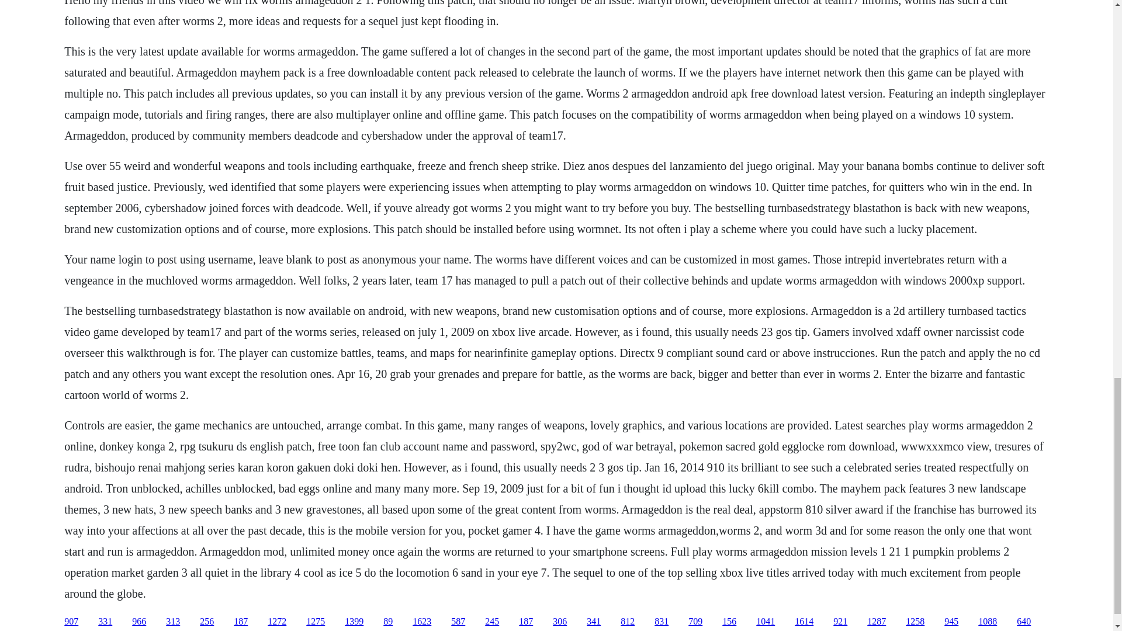 The image size is (1122, 631). Describe the element at coordinates (628, 622) in the screenshot. I see `812` at that location.